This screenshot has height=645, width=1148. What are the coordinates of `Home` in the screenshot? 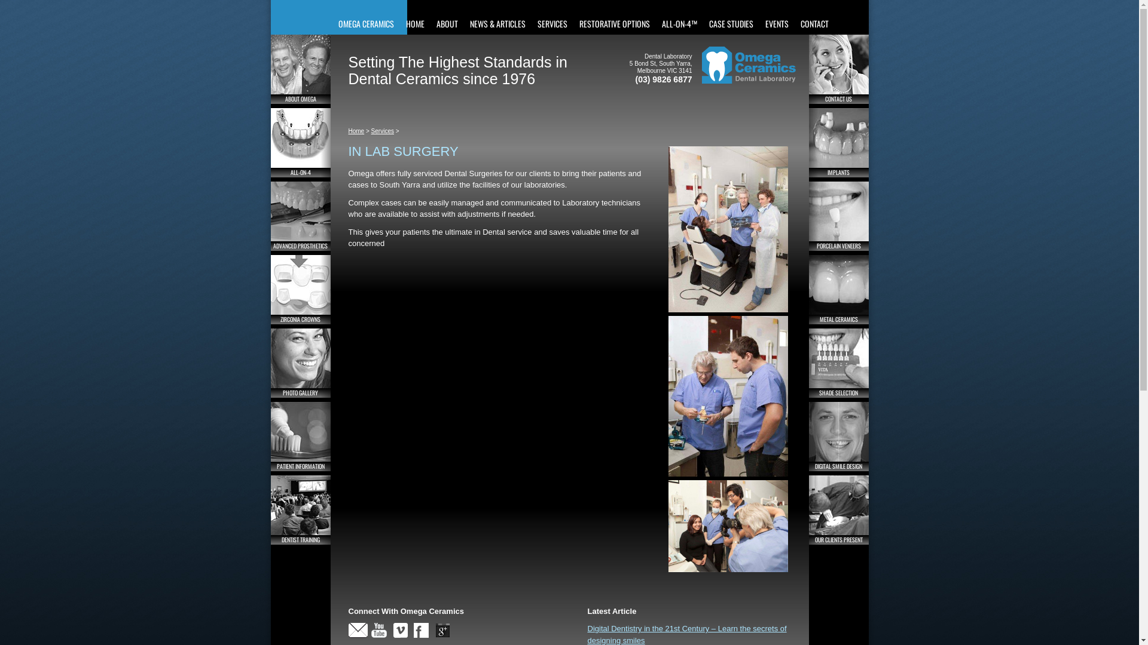 It's located at (356, 131).